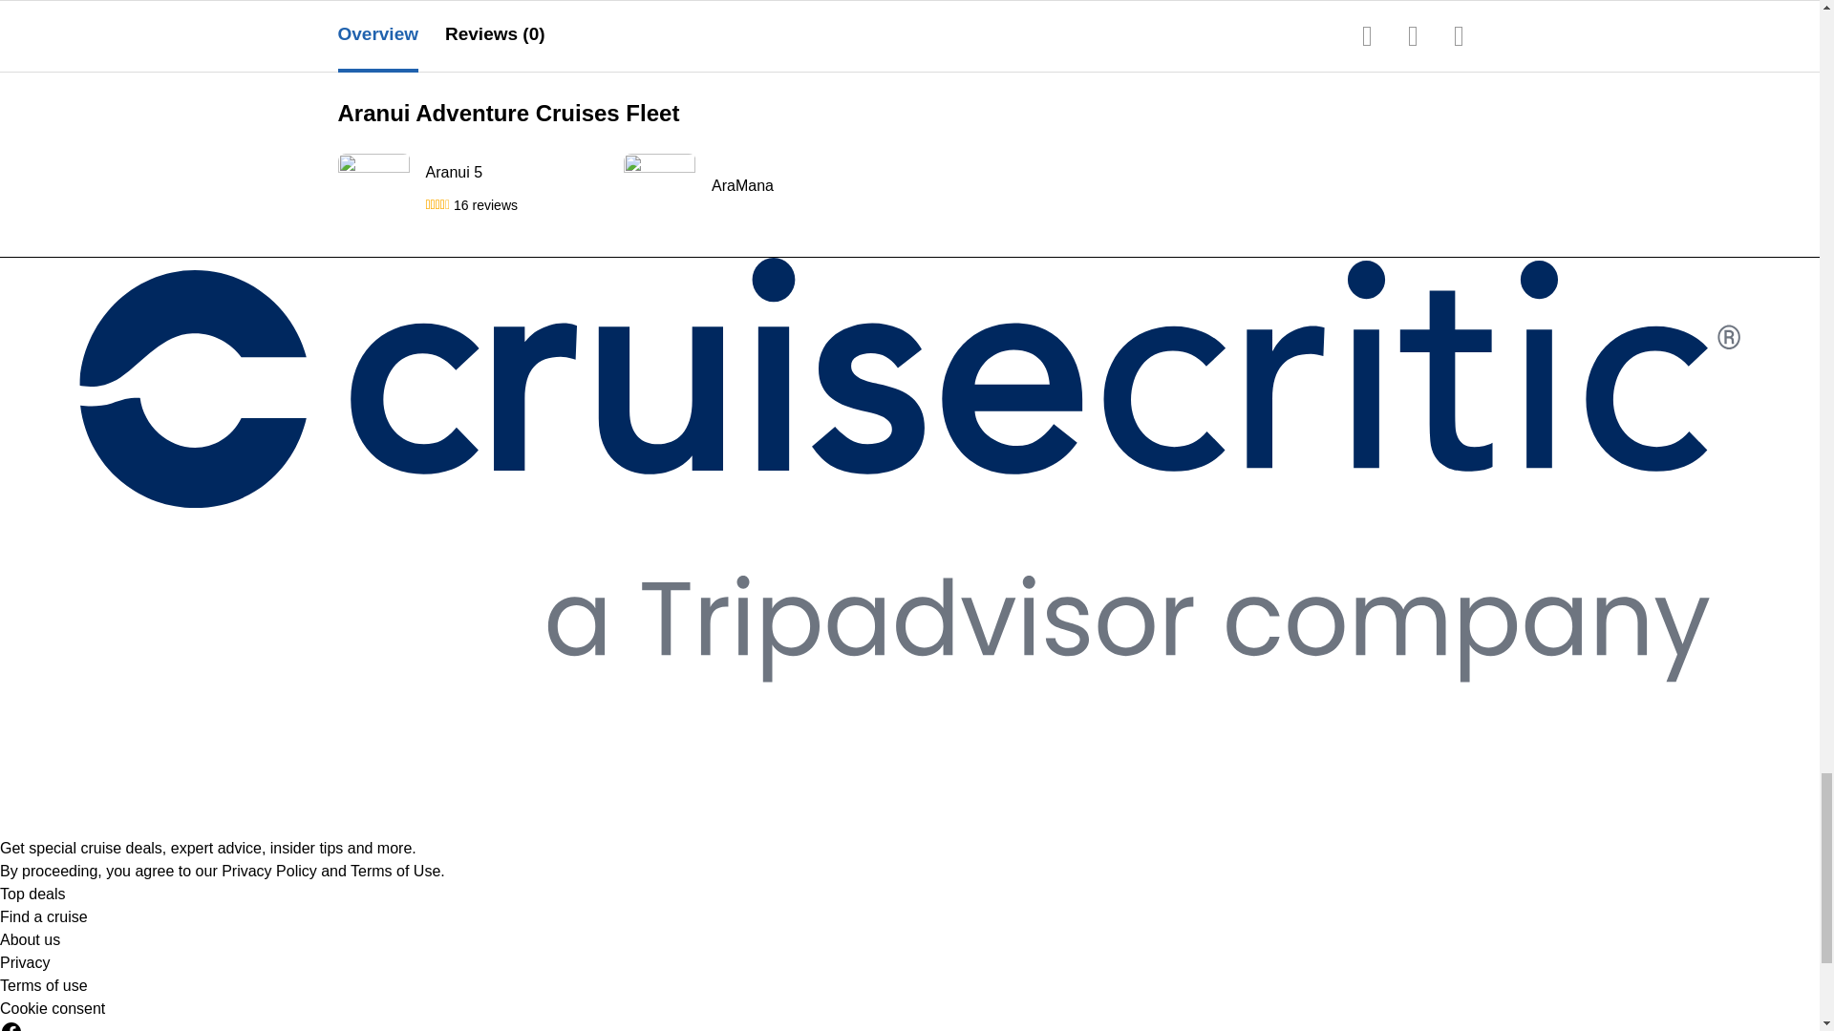  What do you see at coordinates (44, 916) in the screenshot?
I see `Find a cruise` at bounding box center [44, 916].